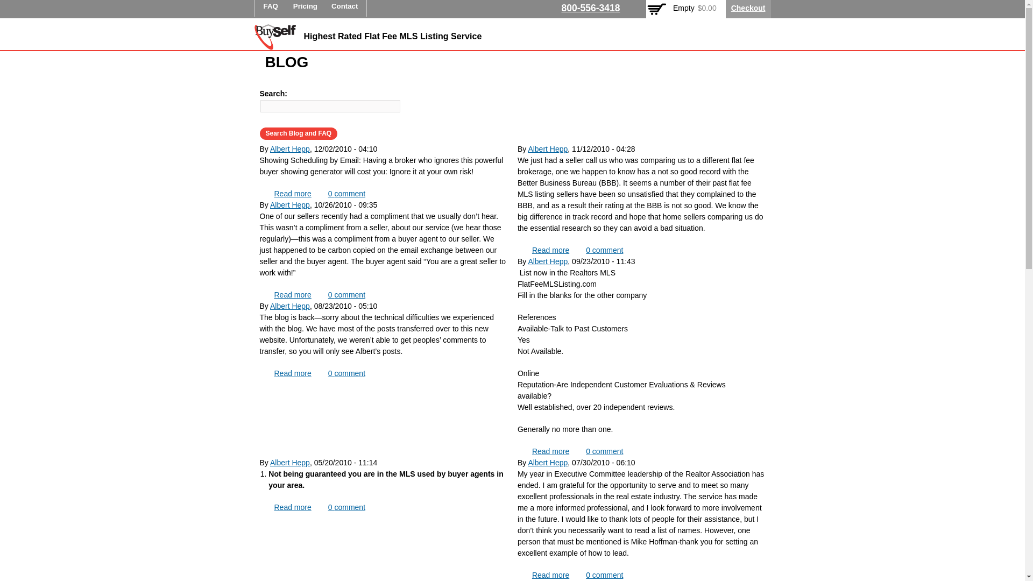 The width and height of the screenshot is (1033, 581). What do you see at coordinates (293, 373) in the screenshot?
I see `Albert Hepp completes service as Realtor Association Chair` at bounding box center [293, 373].